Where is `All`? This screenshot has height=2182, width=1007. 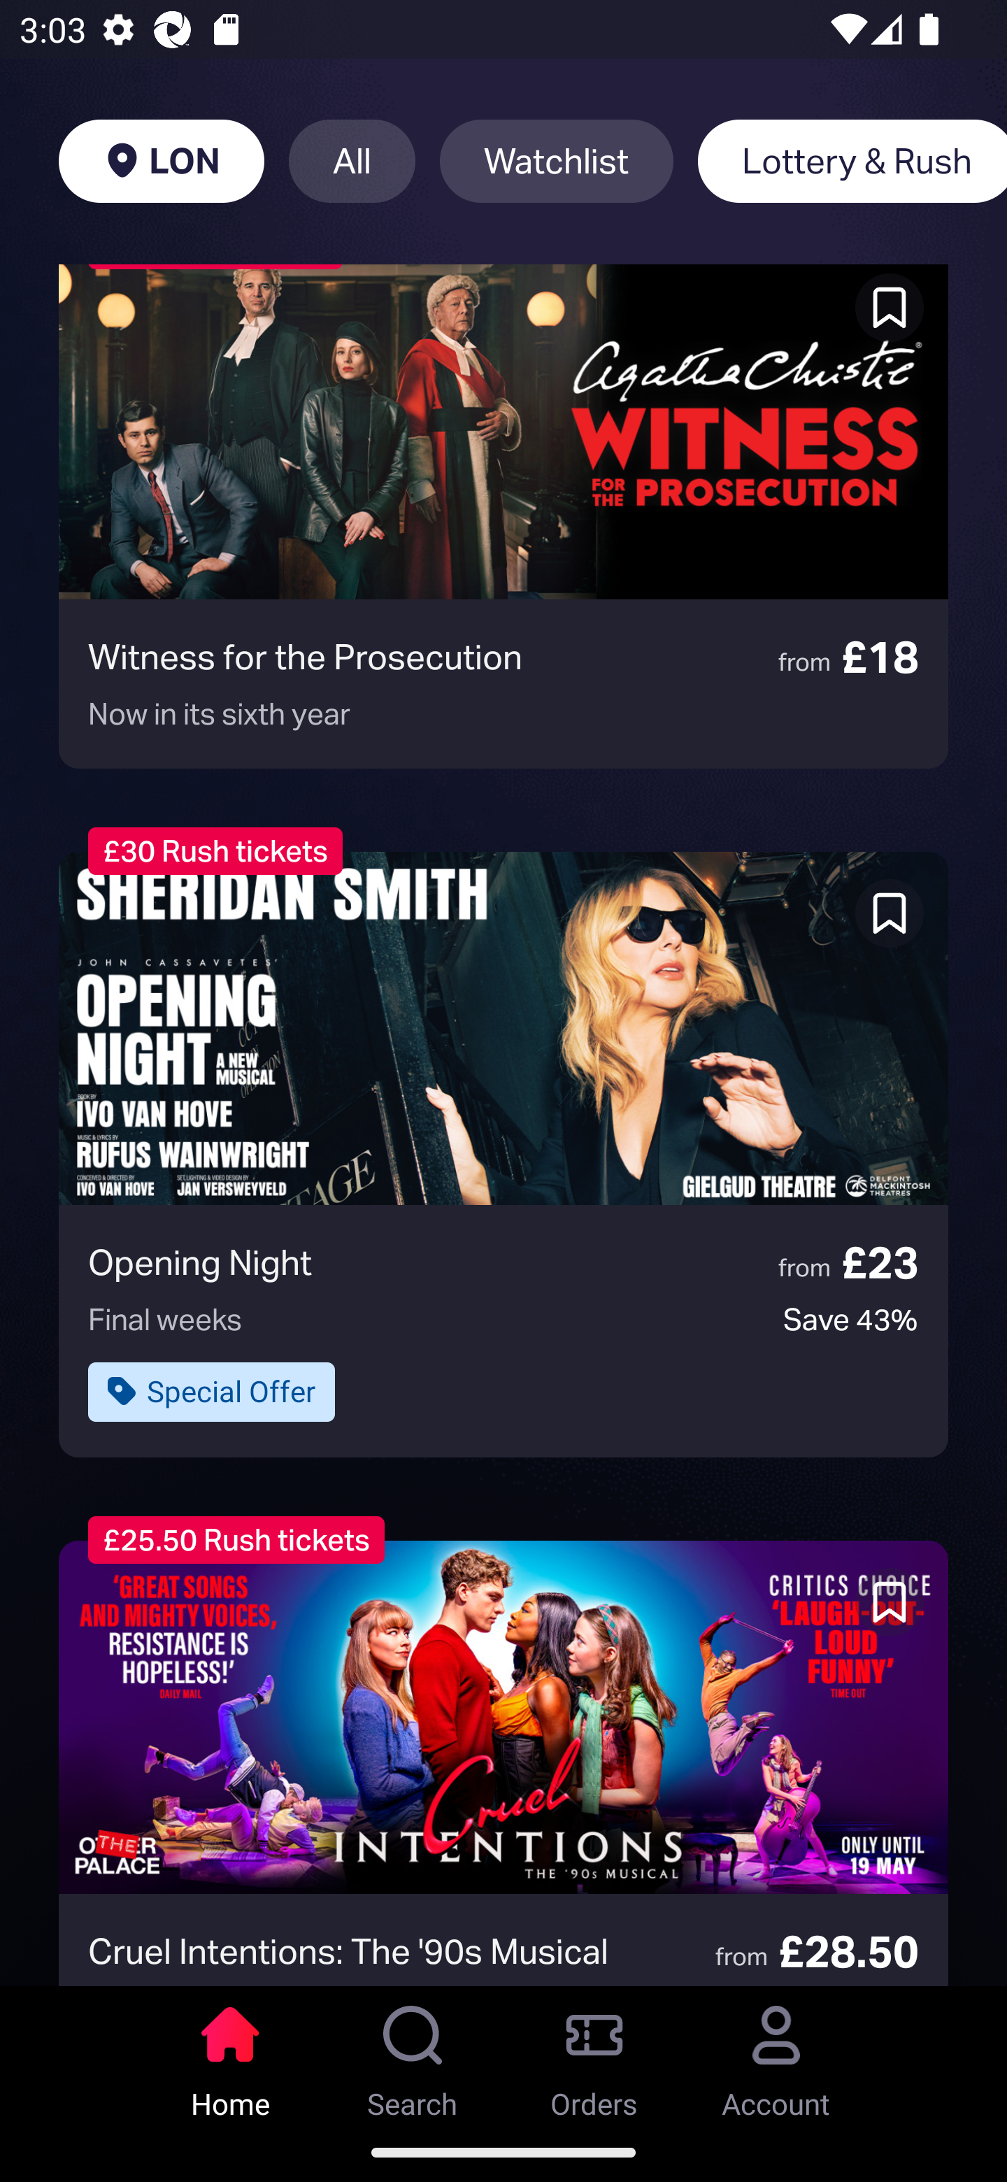 All is located at coordinates (352, 161).